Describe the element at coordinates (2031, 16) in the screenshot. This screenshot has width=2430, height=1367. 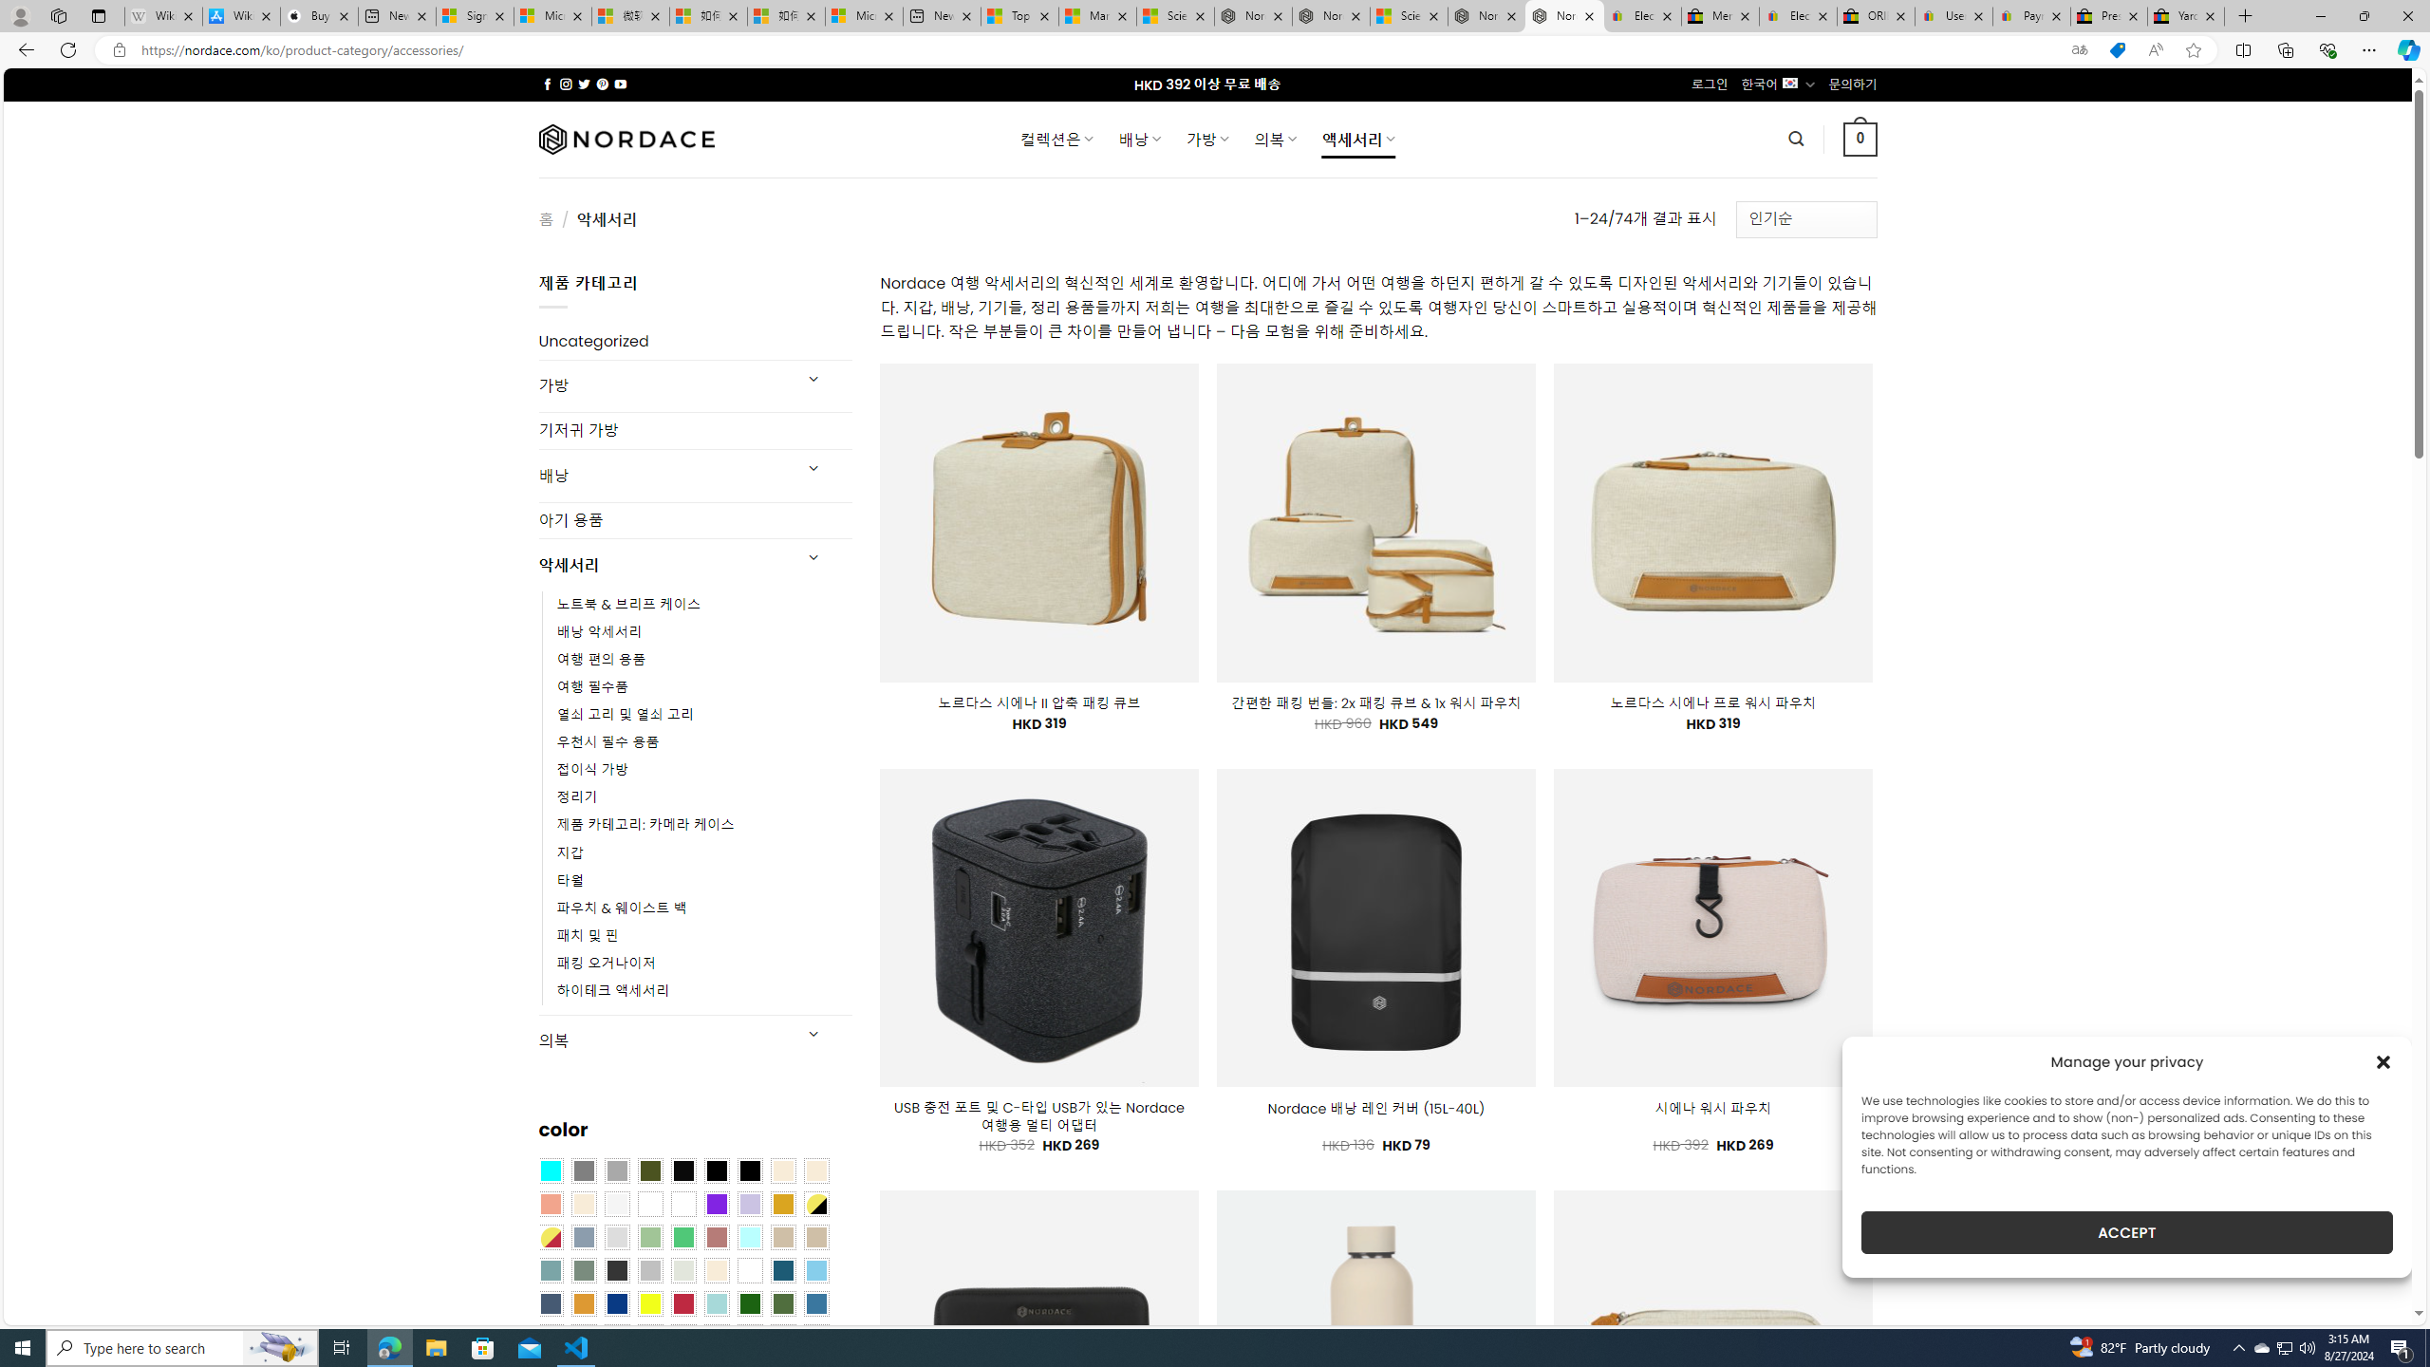
I see `Payments Terms of Use | eBay.com` at that location.